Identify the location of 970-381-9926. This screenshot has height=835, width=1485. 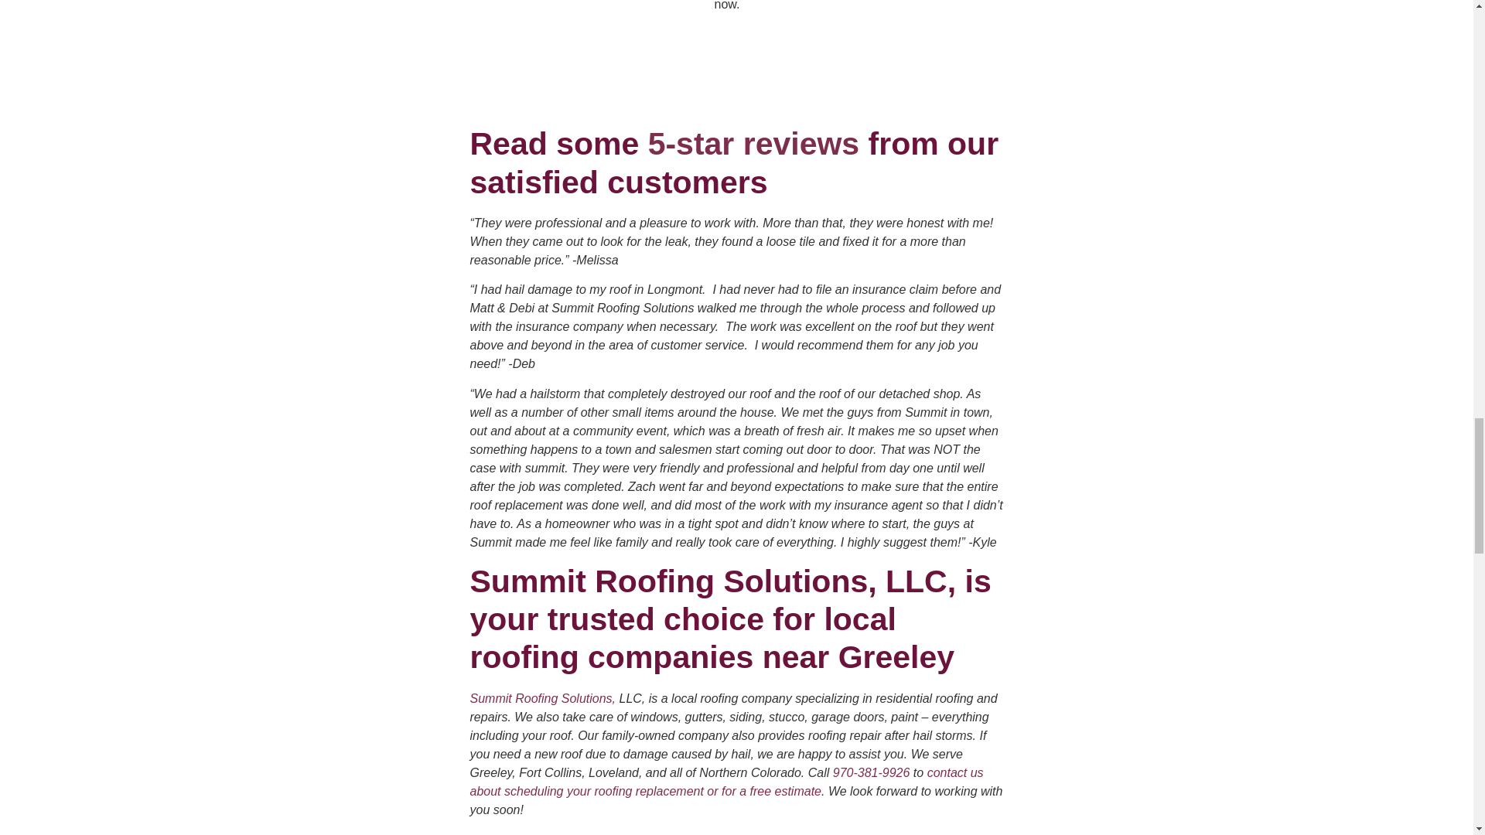
(871, 772).